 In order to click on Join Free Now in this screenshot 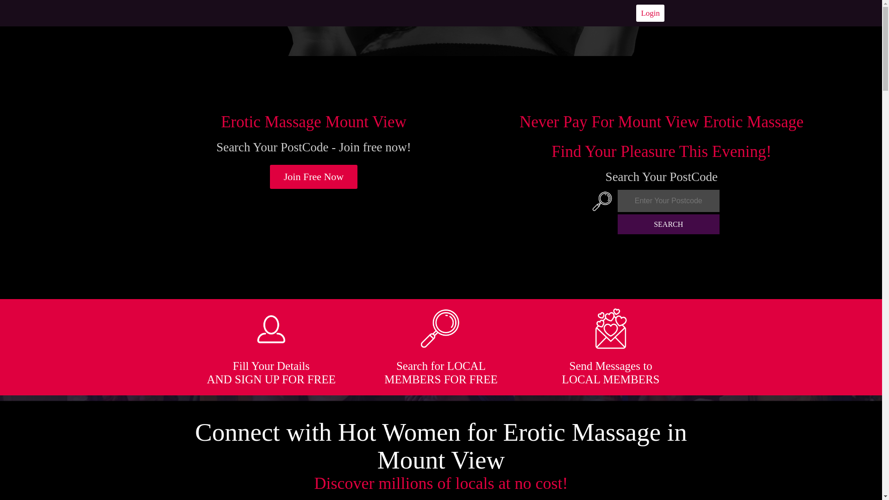, I will do `click(314, 177)`.